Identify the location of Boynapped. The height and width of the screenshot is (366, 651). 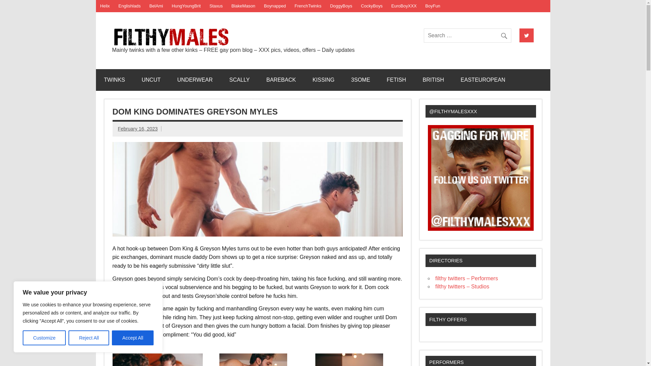
(275, 6).